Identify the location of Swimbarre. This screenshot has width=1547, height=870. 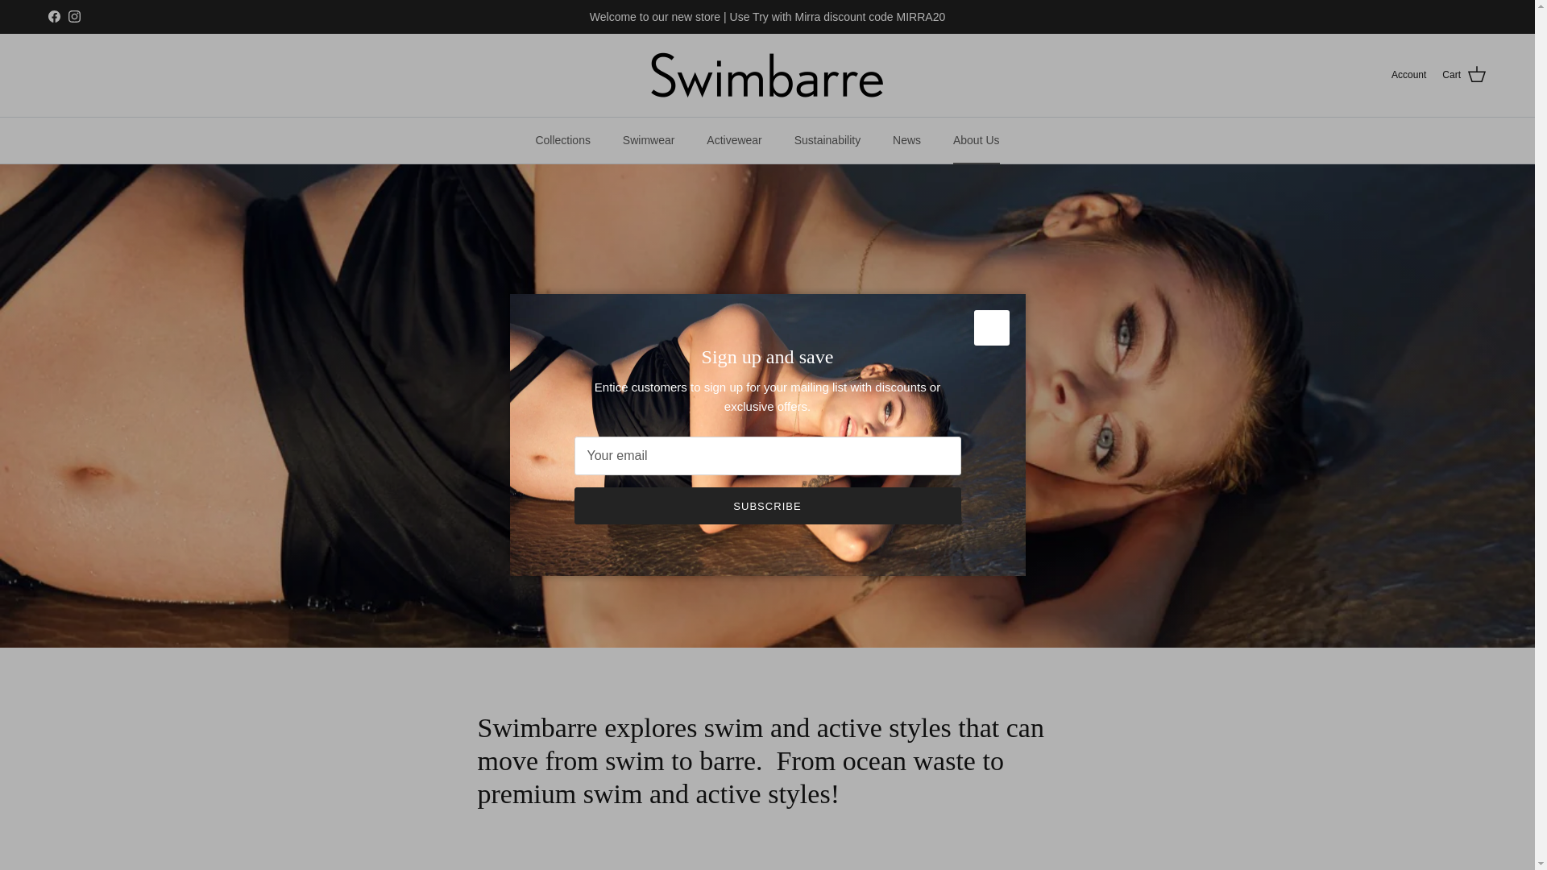
(767, 75).